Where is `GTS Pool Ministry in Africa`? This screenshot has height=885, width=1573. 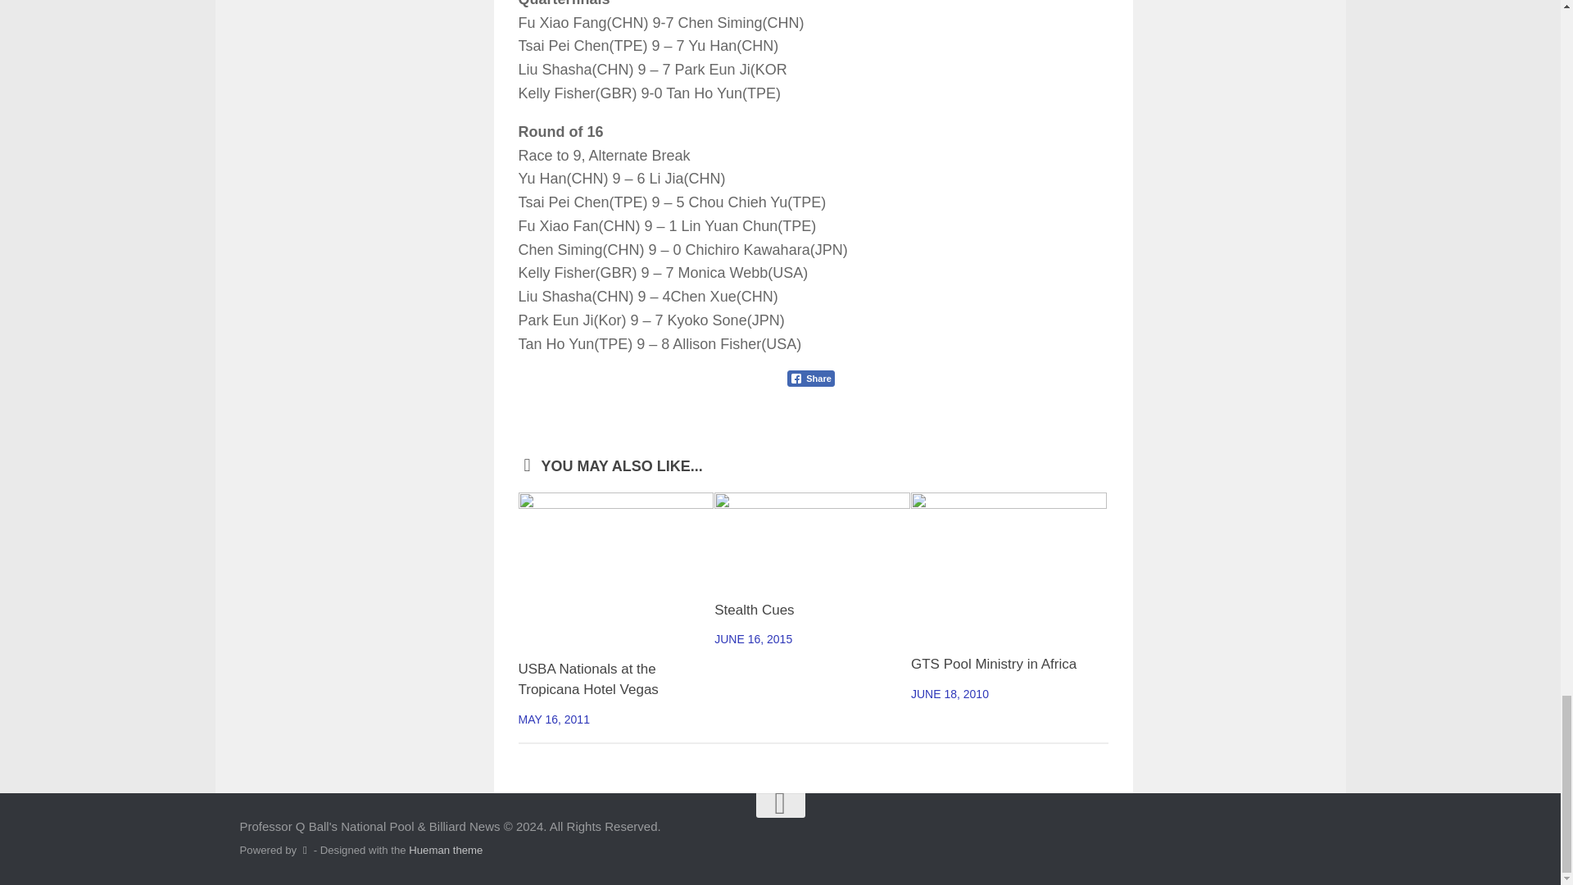
GTS Pool Ministry in Africa is located at coordinates (993, 664).